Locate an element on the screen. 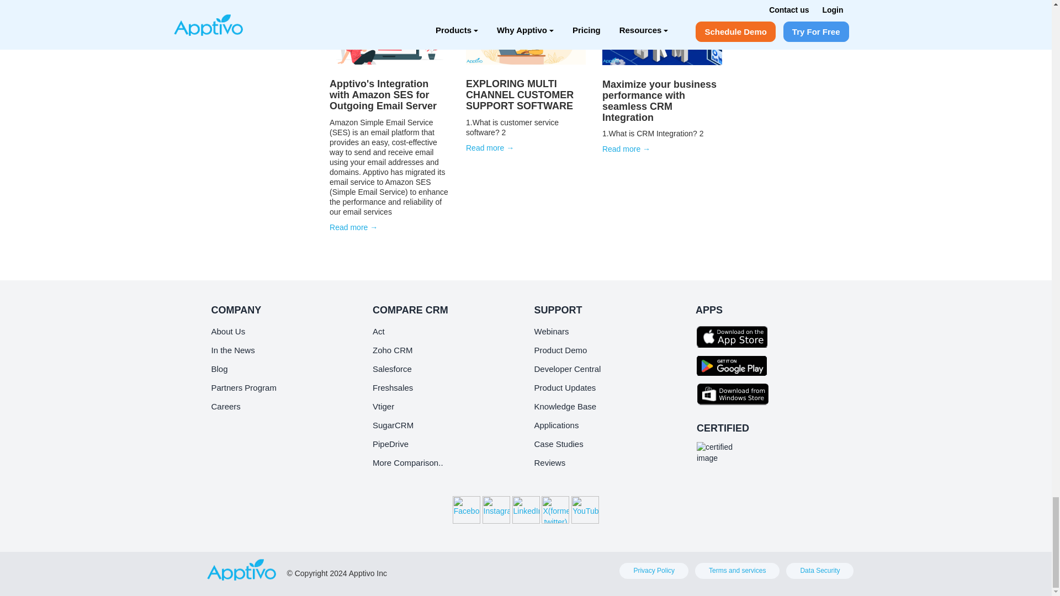 The height and width of the screenshot is (596, 1060). Download on the AppStore is located at coordinates (735, 337).